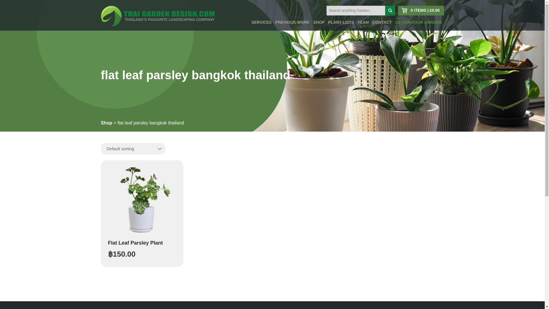  Describe the element at coordinates (418, 22) in the screenshot. I see `DESIGN YOUR GARDEN` at that location.